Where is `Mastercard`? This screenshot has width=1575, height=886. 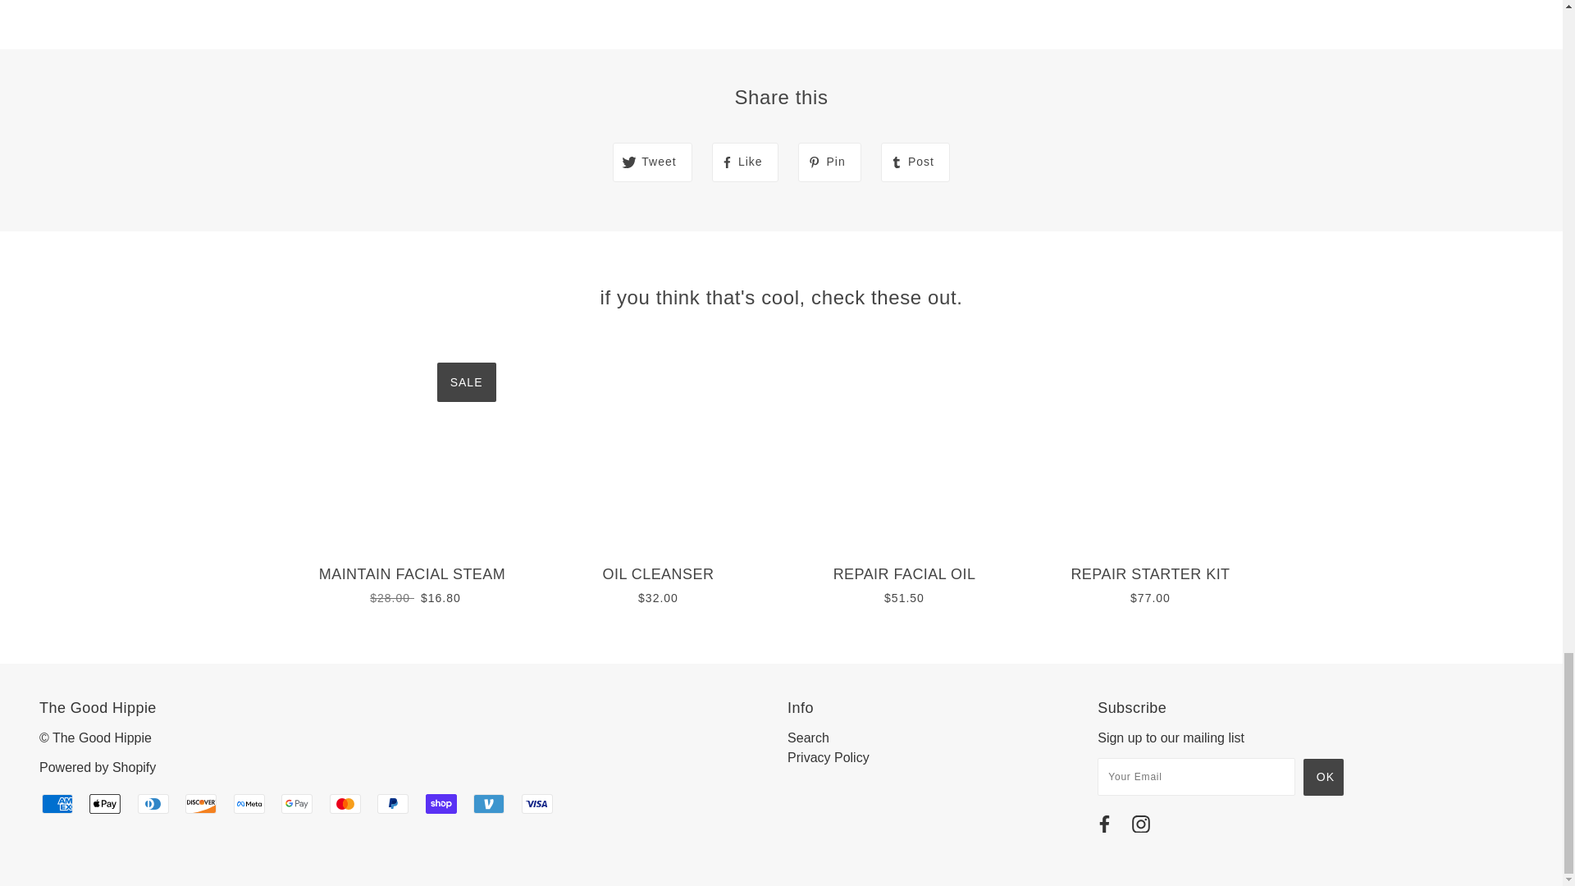
Mastercard is located at coordinates (345, 802).